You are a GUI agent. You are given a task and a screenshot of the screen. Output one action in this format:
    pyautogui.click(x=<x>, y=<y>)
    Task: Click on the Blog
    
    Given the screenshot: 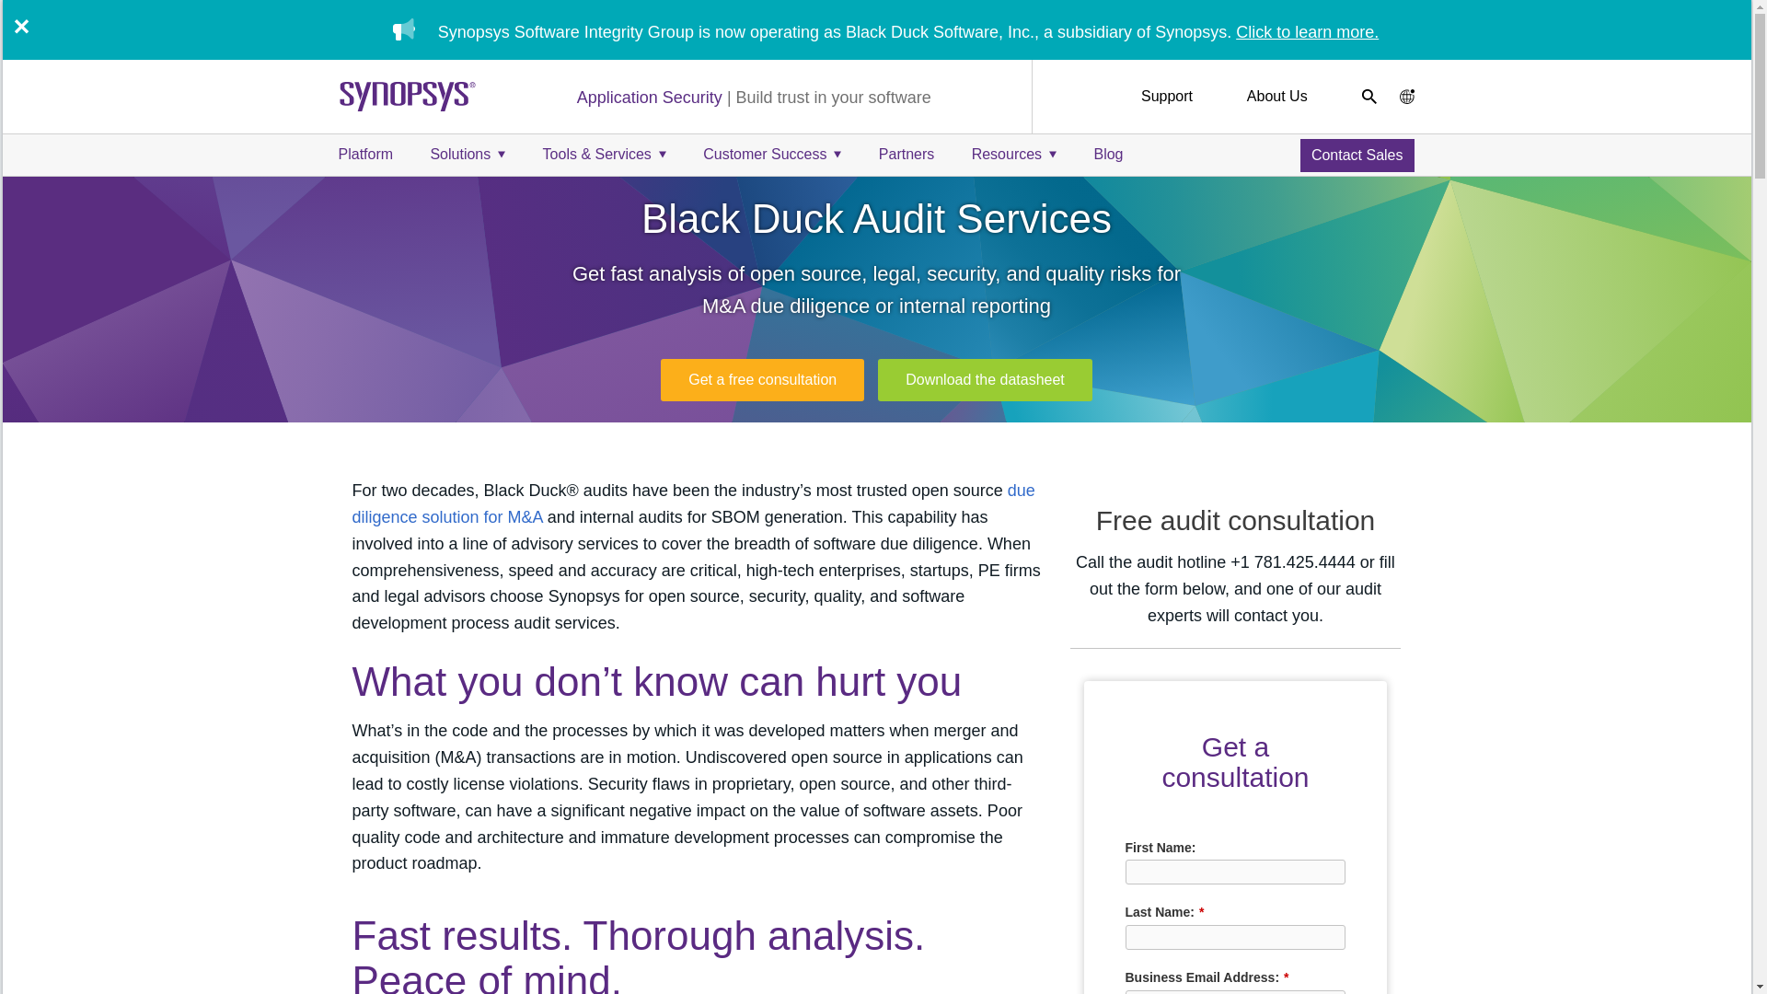 What is the action you would take?
    pyautogui.click(x=1108, y=154)
    